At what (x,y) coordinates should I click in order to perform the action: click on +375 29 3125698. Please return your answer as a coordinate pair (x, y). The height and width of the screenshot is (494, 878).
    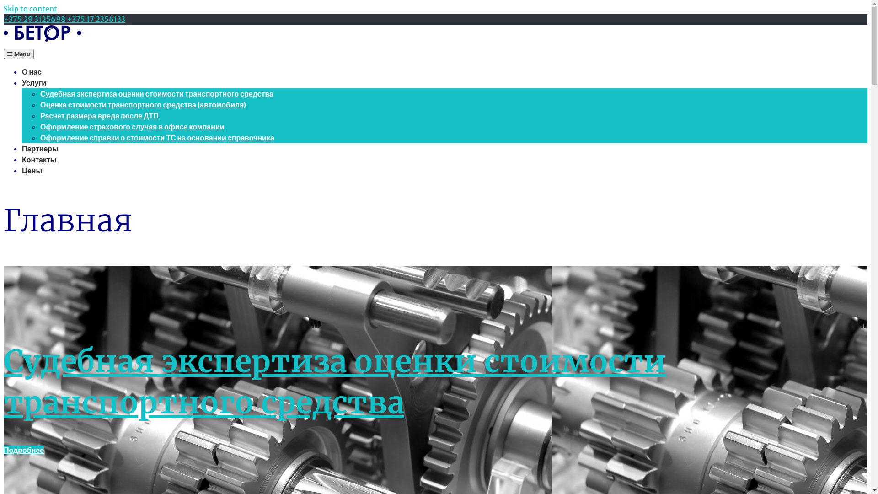
    Looking at the image, I should click on (35, 19).